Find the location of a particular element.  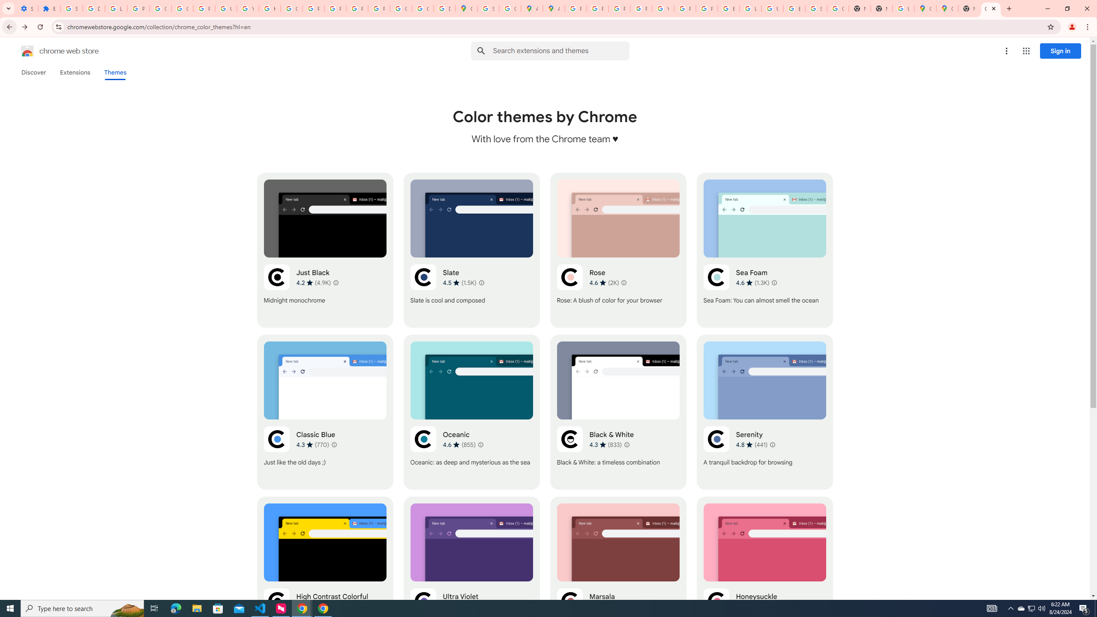

Google Maps is located at coordinates (466, 9).